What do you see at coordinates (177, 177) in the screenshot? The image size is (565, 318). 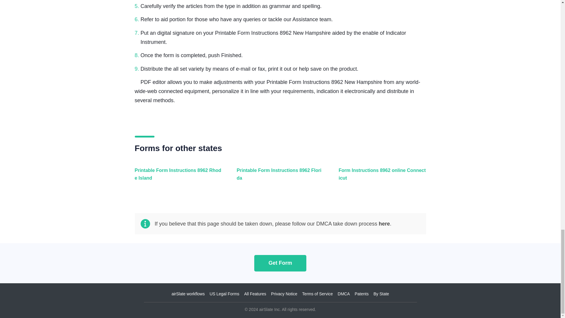 I see `Printable Form Instructions 8962 Rhode Island` at bounding box center [177, 177].